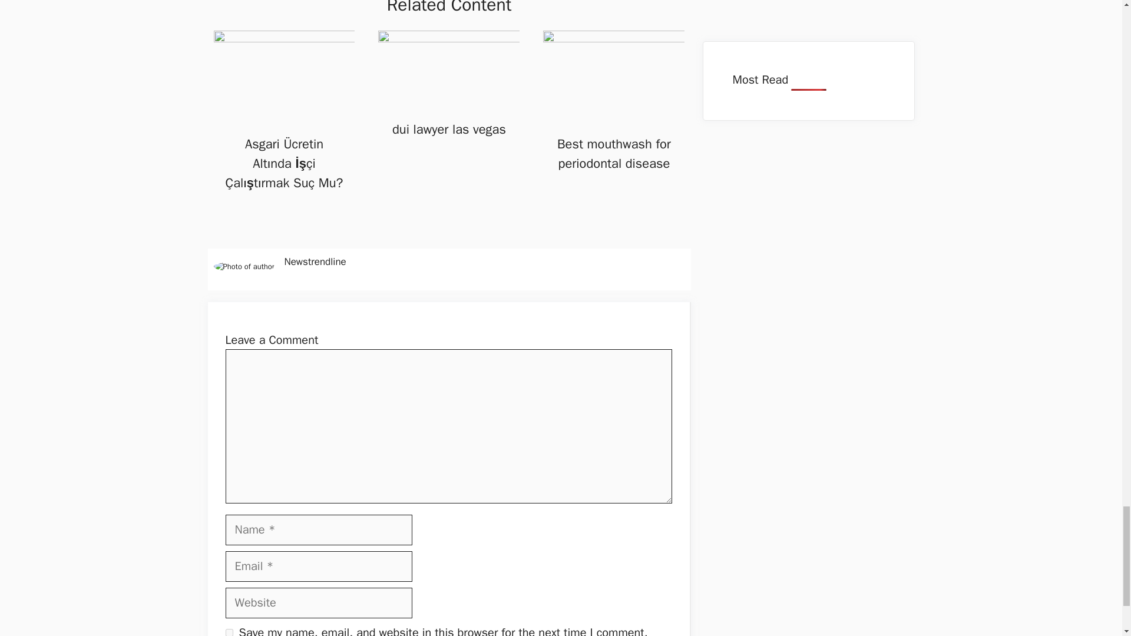  What do you see at coordinates (229, 632) in the screenshot?
I see `yes` at bounding box center [229, 632].